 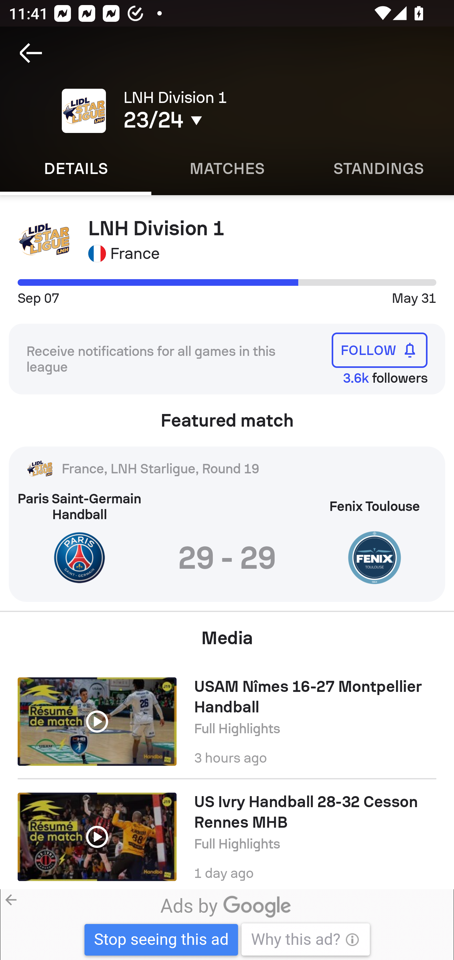 What do you see at coordinates (378, 168) in the screenshot?
I see `Standings STANDINGS` at bounding box center [378, 168].